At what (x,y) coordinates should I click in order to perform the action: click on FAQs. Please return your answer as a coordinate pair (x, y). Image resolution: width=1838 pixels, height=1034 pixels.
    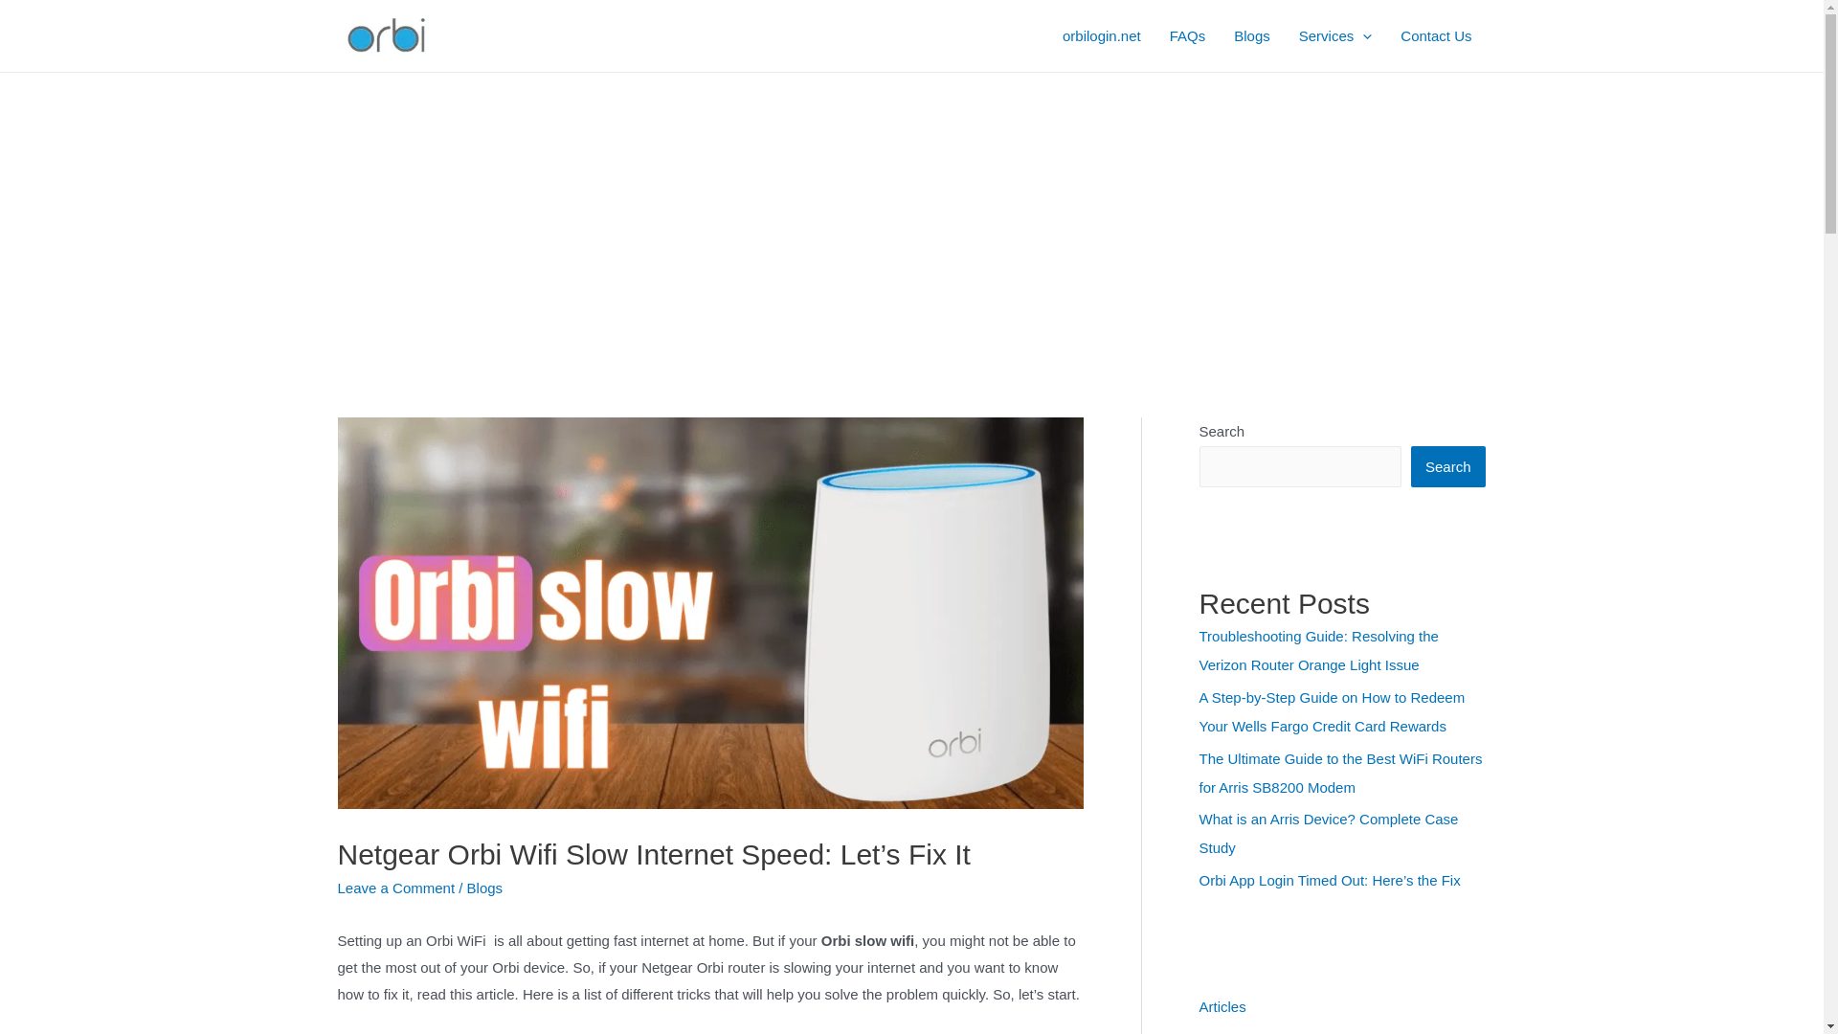
    Looking at the image, I should click on (1187, 35).